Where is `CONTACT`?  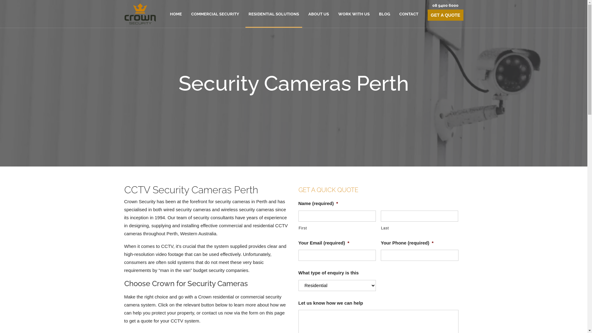
CONTACT is located at coordinates (409, 14).